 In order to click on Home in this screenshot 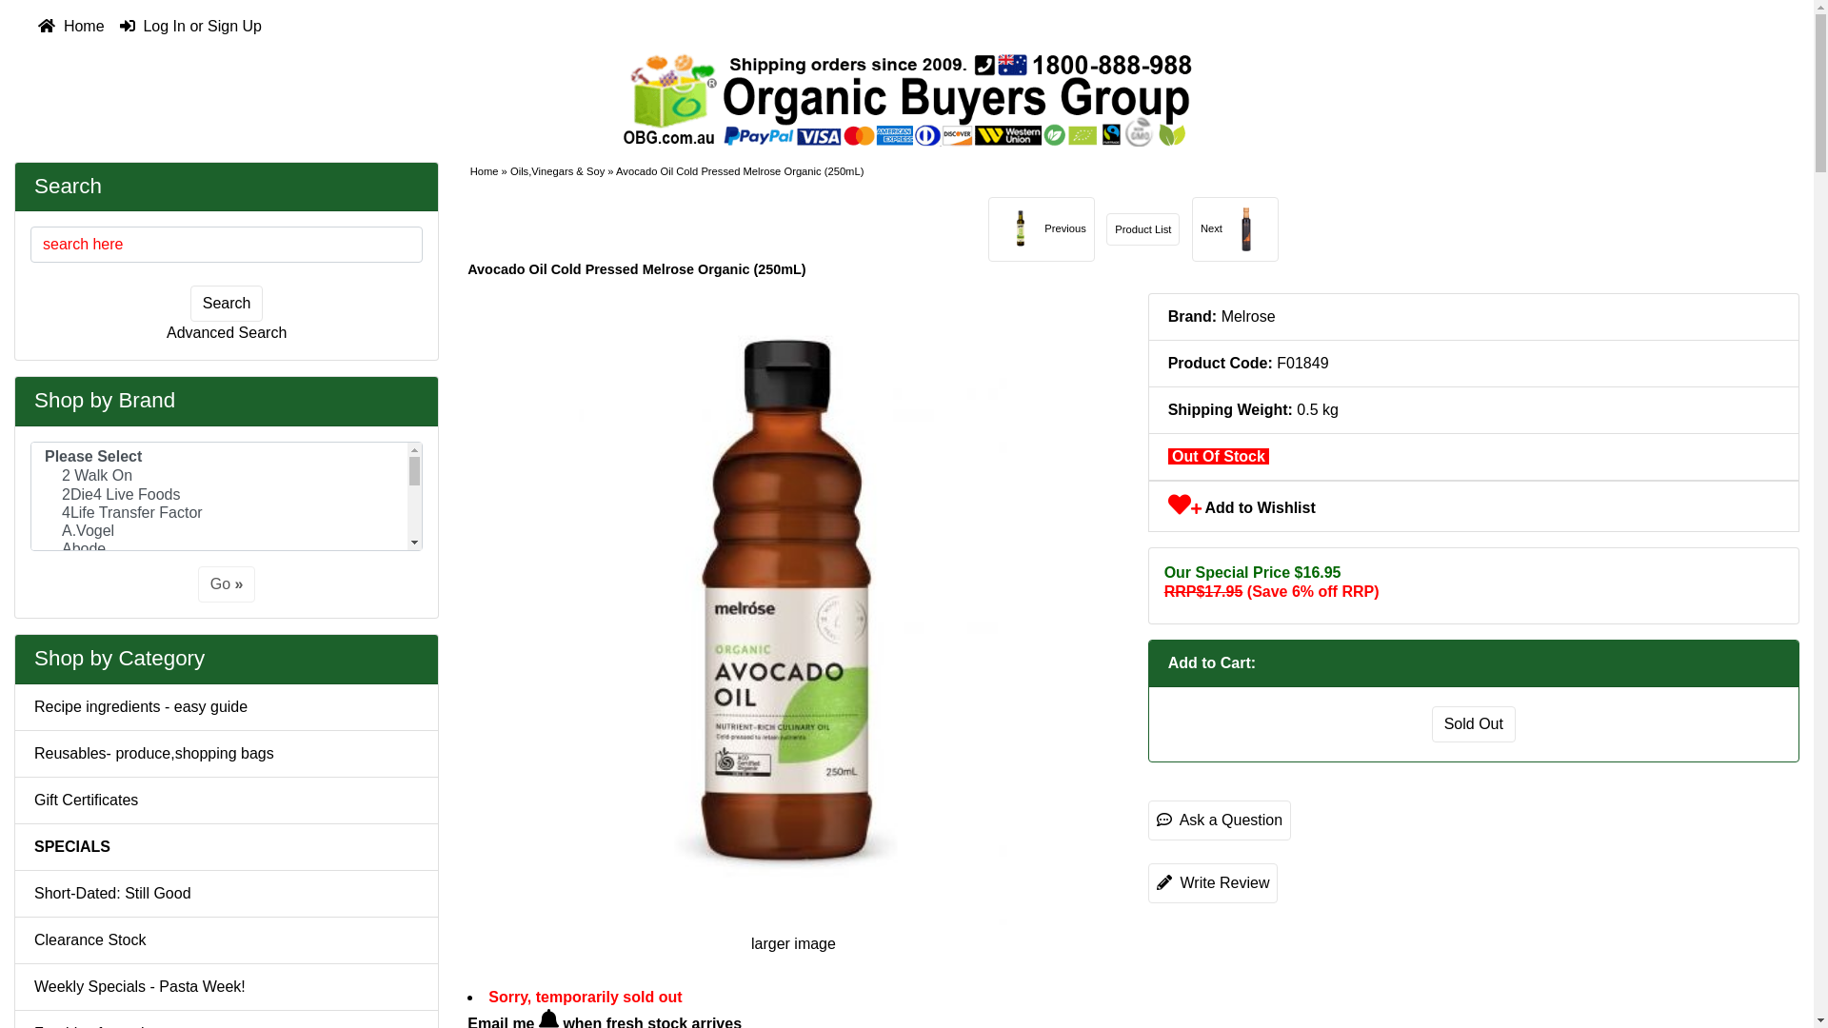, I will do `click(484, 171)`.